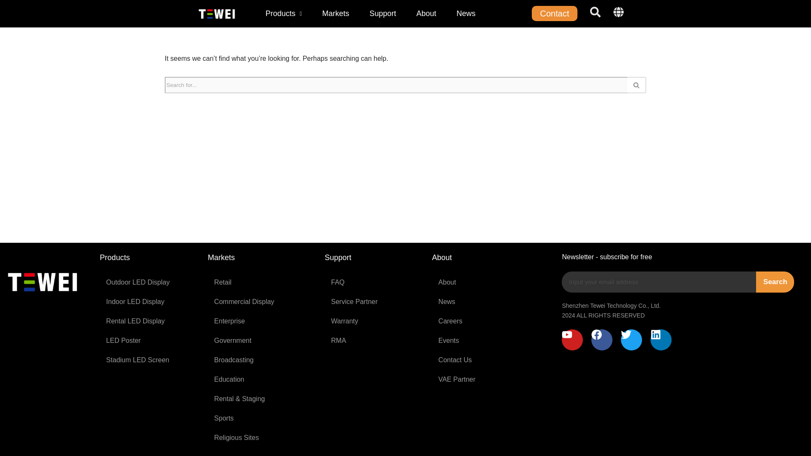 This screenshot has width=811, height=456. I want to click on Skip to content, so click(6, 18).